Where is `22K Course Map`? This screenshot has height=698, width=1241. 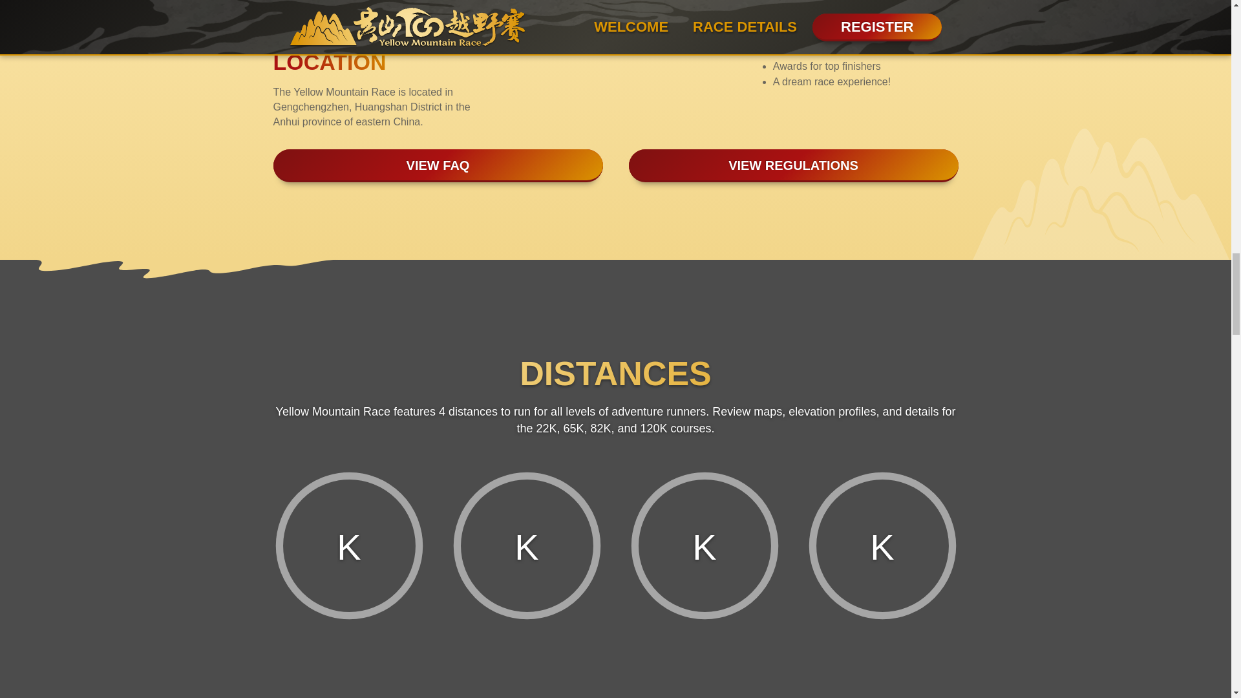
22K Course Map is located at coordinates (348, 675).